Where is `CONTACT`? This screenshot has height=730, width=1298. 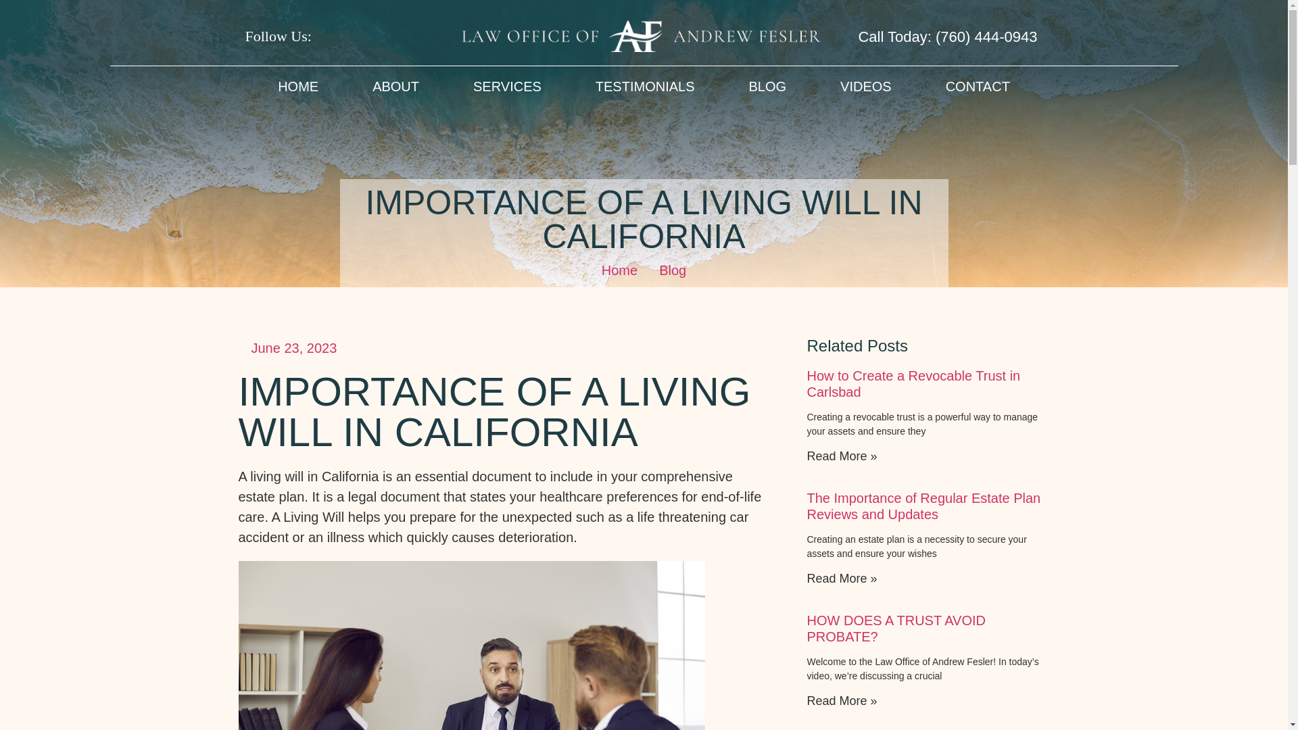 CONTACT is located at coordinates (978, 87).